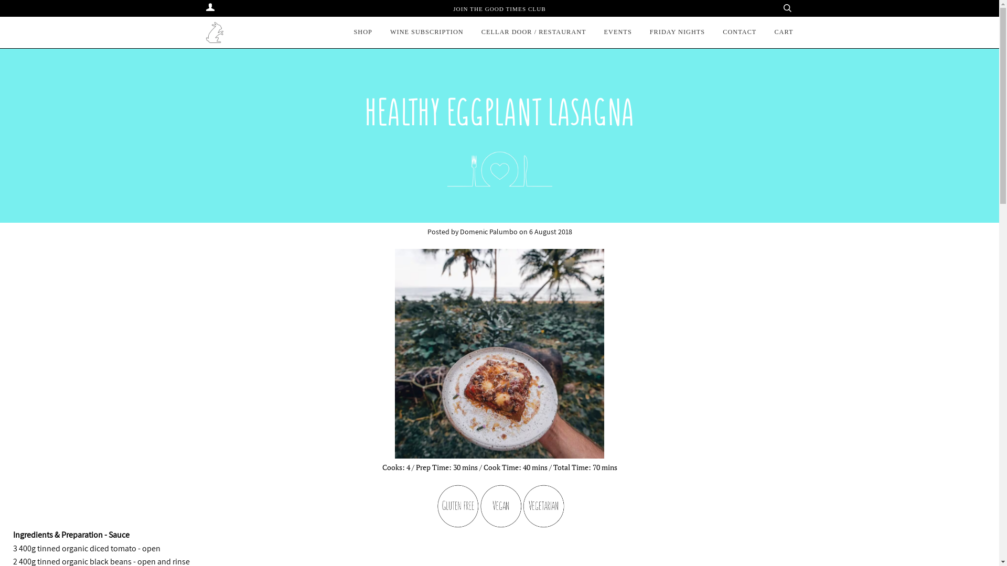  I want to click on WINE SUBSCRIPTION, so click(427, 32).